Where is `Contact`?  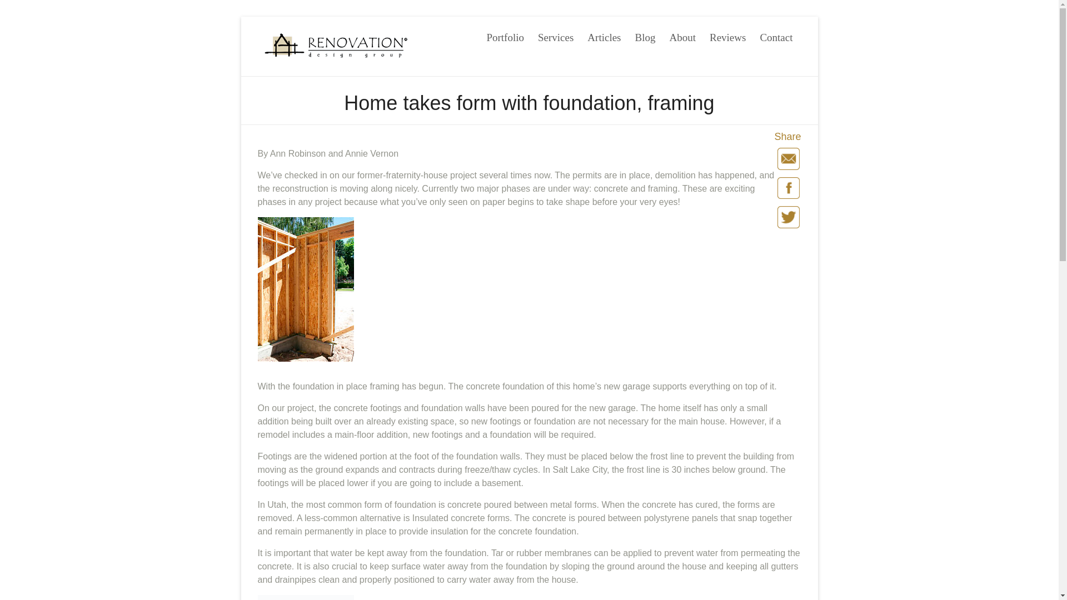 Contact is located at coordinates (776, 34).